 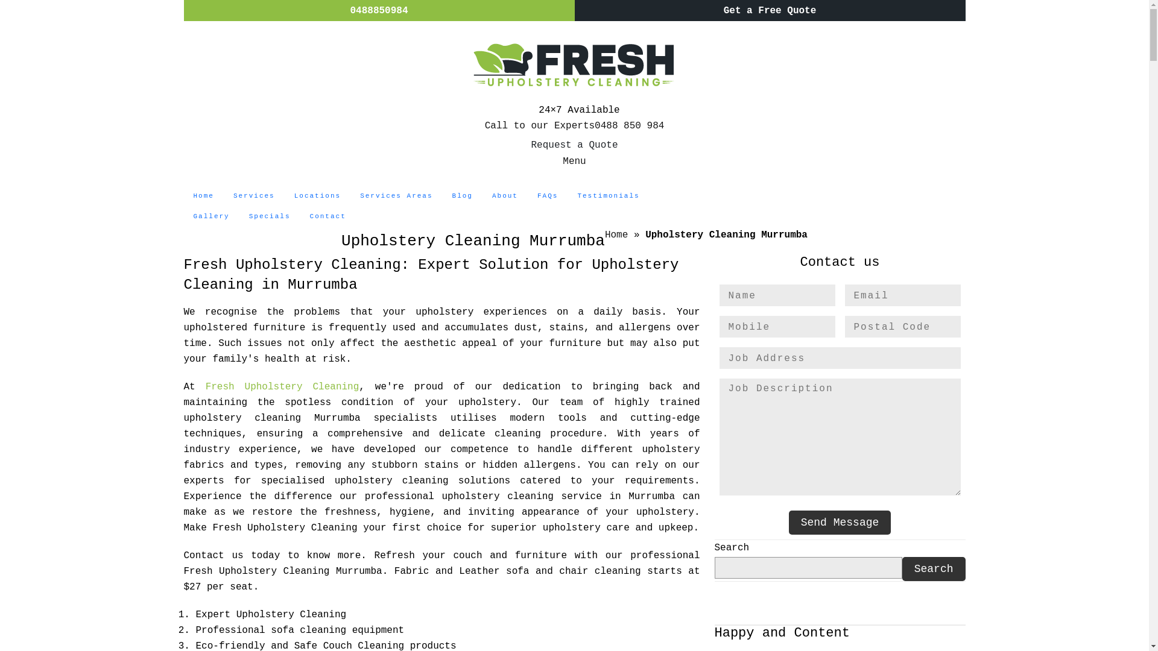 What do you see at coordinates (255, 197) in the screenshot?
I see `Services` at bounding box center [255, 197].